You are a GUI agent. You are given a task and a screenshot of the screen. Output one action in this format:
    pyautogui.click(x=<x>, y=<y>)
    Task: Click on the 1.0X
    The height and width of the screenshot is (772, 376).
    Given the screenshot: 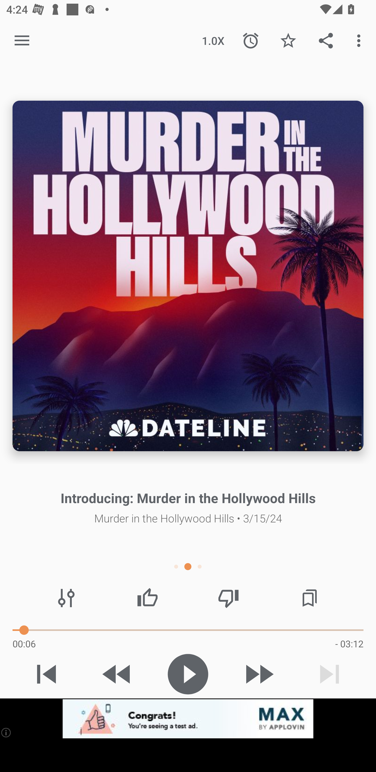 What is the action you would take?
    pyautogui.click(x=213, y=40)
    